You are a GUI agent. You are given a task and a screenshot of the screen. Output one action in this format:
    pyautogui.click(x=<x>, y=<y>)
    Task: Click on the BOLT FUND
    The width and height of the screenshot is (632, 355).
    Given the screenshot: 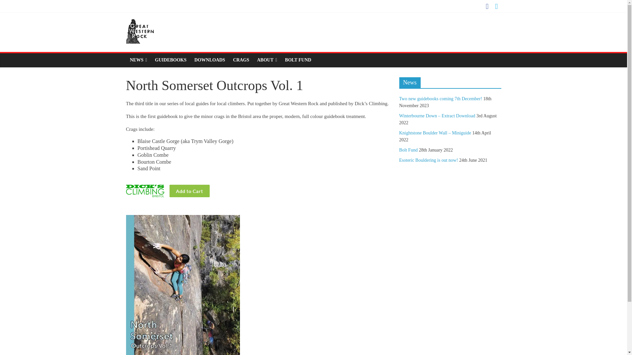 What is the action you would take?
    pyautogui.click(x=298, y=60)
    